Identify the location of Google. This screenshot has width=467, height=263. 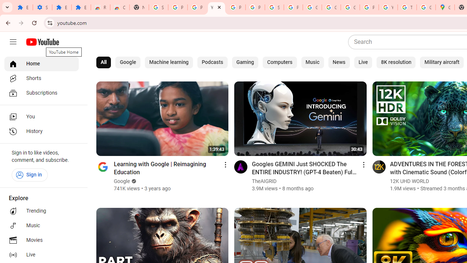
(128, 62).